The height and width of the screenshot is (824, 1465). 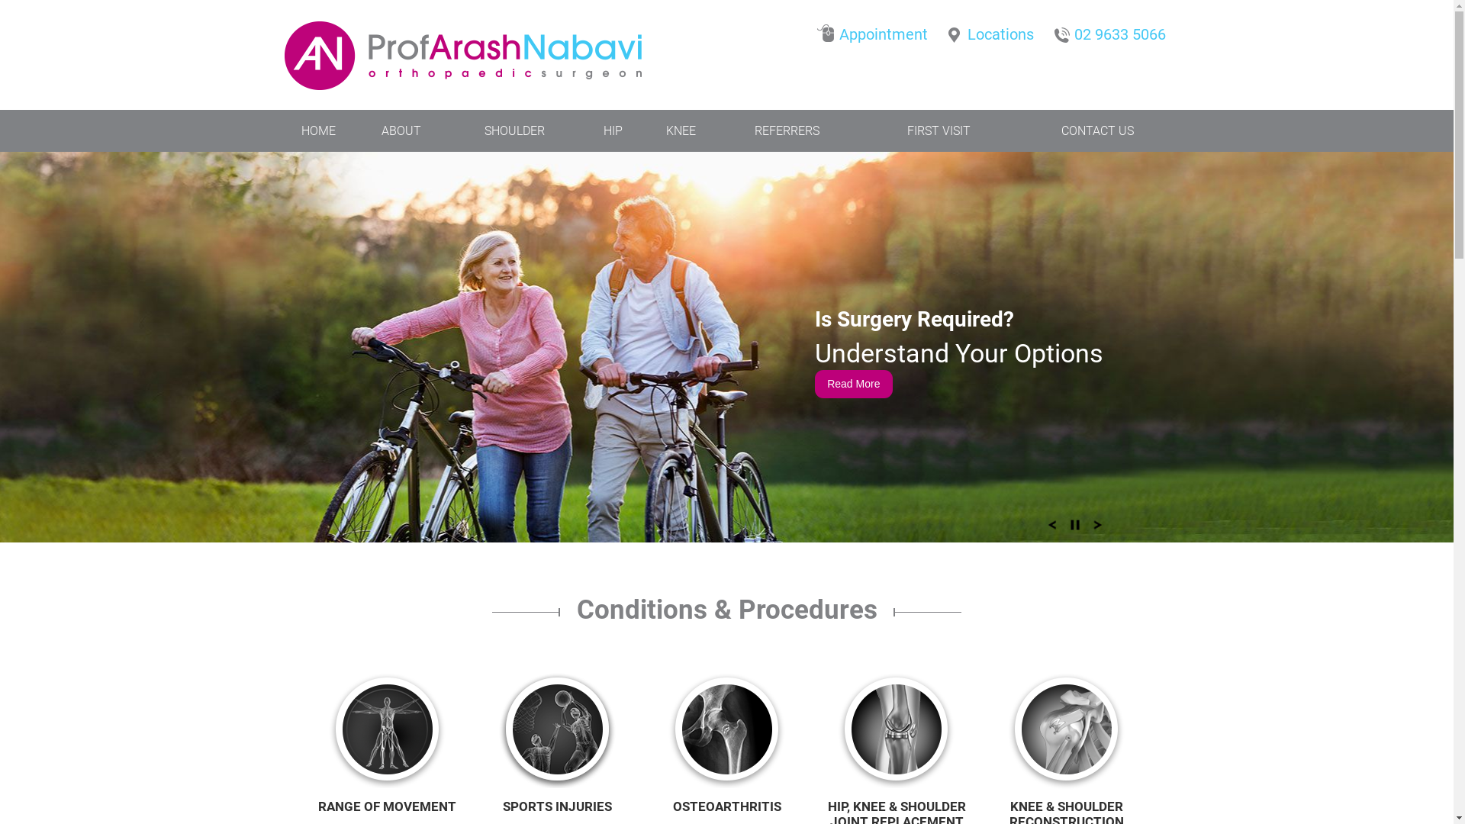 I want to click on HOME, so click(x=319, y=131).